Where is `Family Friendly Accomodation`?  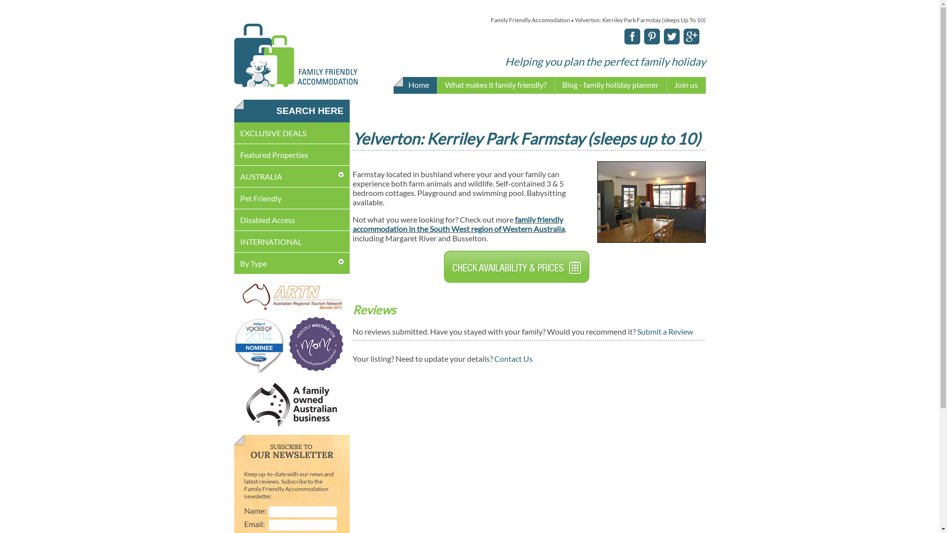 Family Friendly Accomodation is located at coordinates (295, 85).